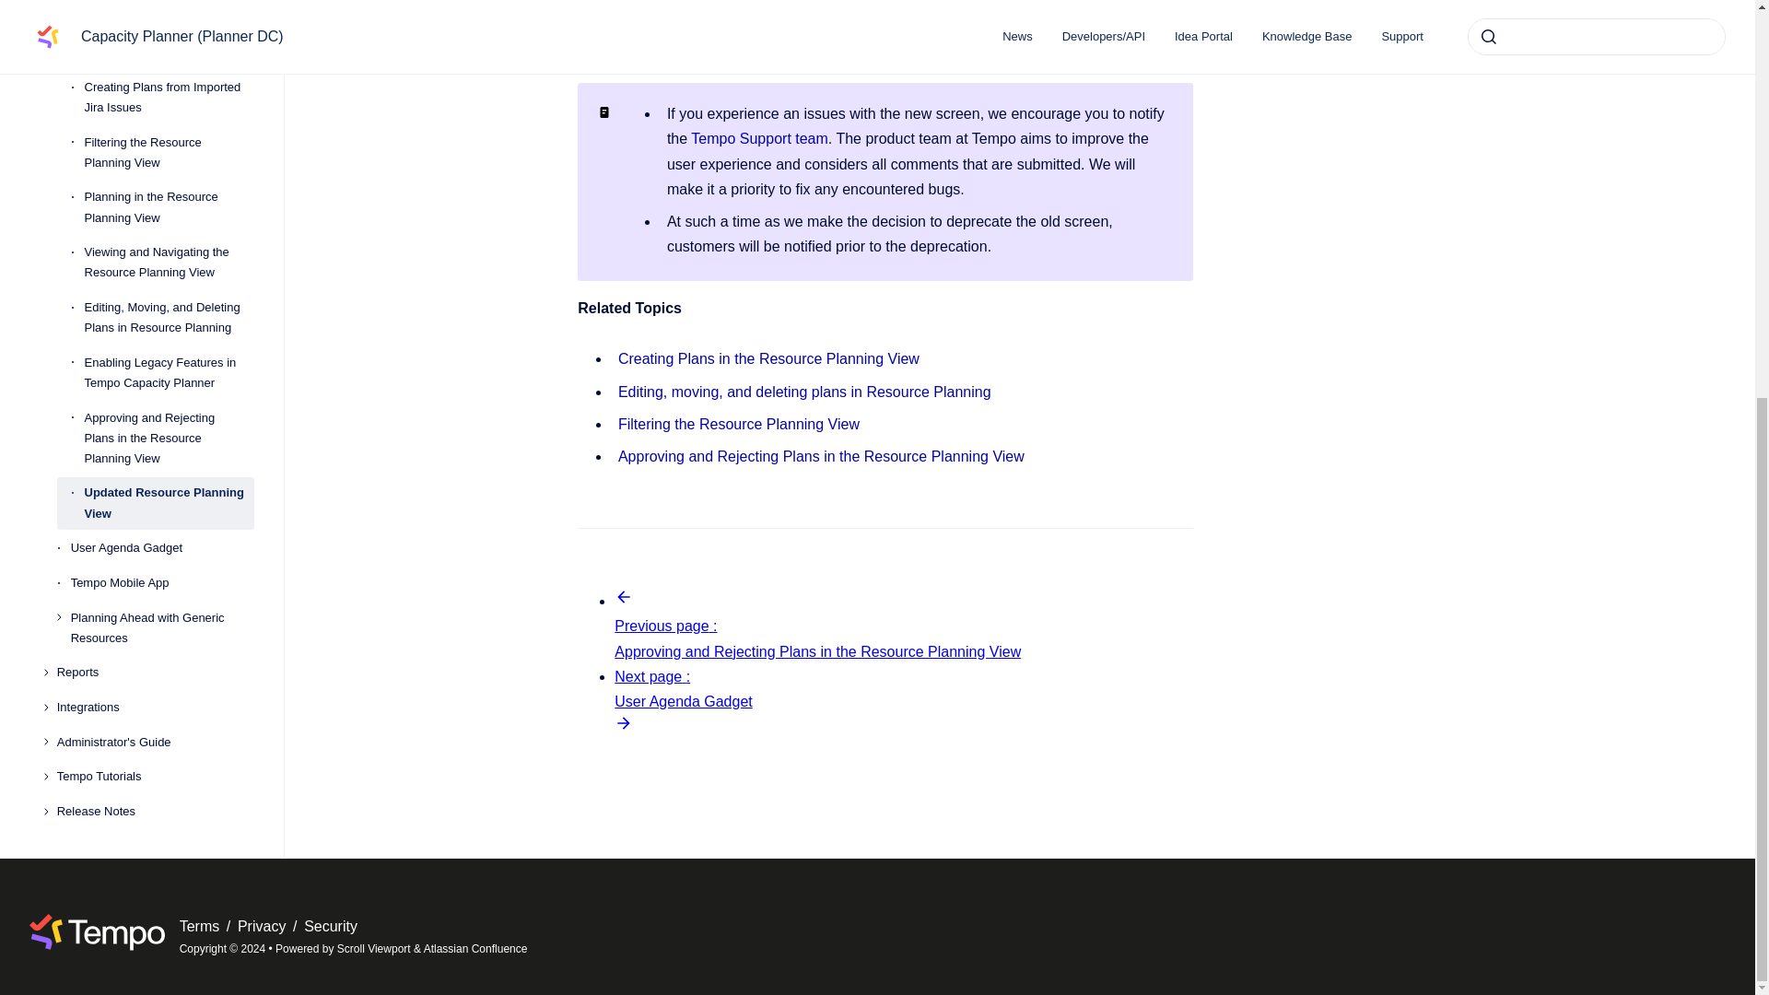 The height and width of the screenshot is (995, 1769). What do you see at coordinates (155, 293) in the screenshot?
I see `Release Notes` at bounding box center [155, 293].